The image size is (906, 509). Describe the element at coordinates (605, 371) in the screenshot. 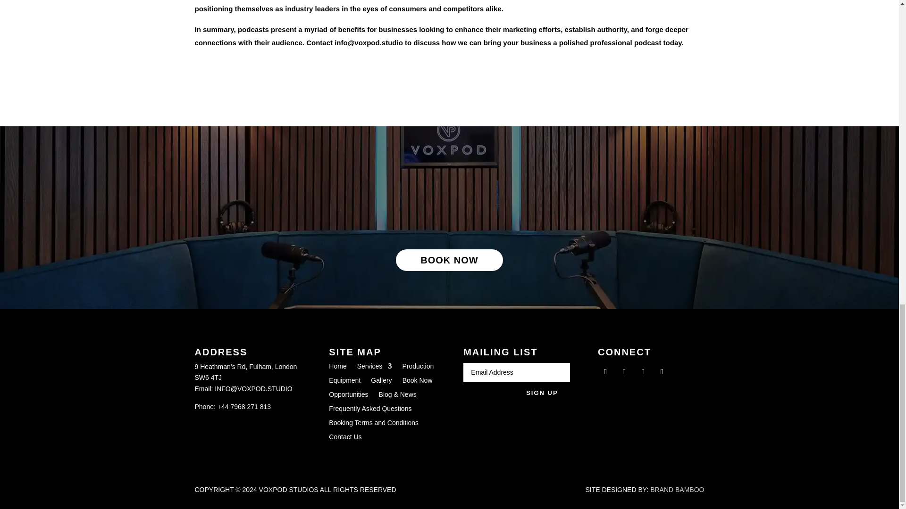

I see `Follow on Facebook` at that location.